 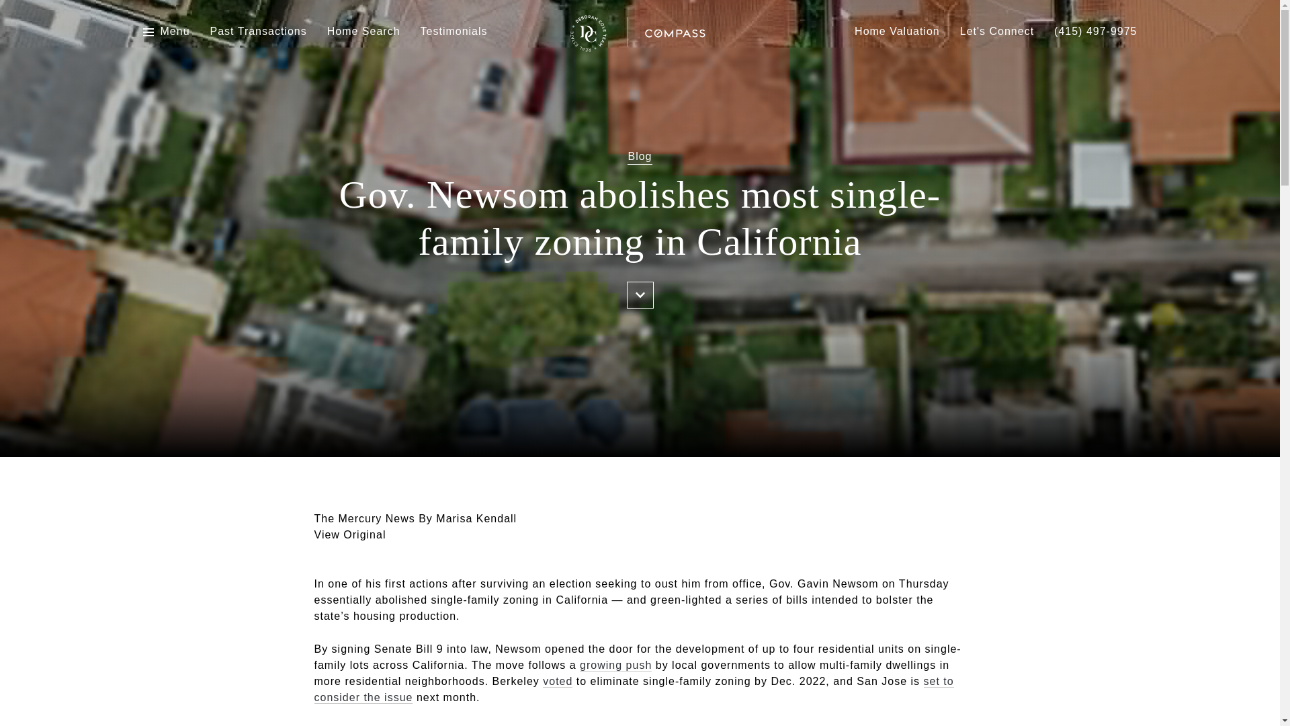 I want to click on View Original, so click(x=350, y=534).